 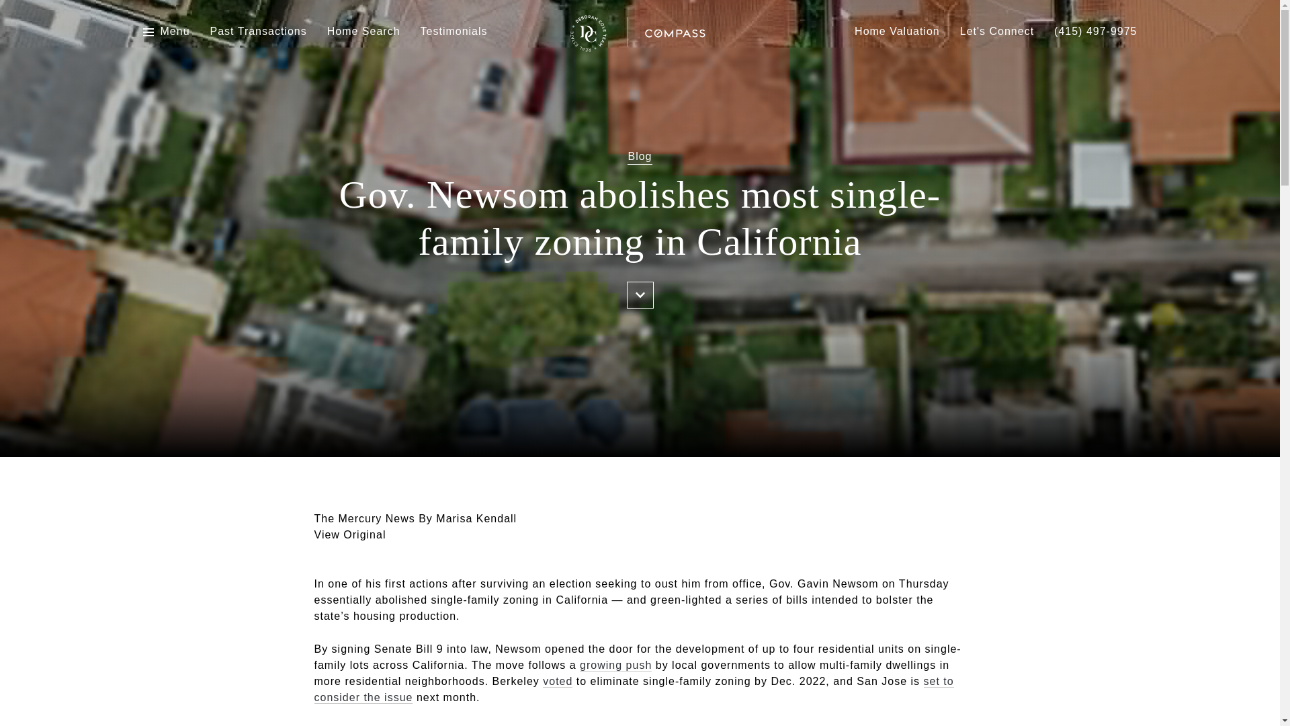 I want to click on View Original, so click(x=350, y=534).